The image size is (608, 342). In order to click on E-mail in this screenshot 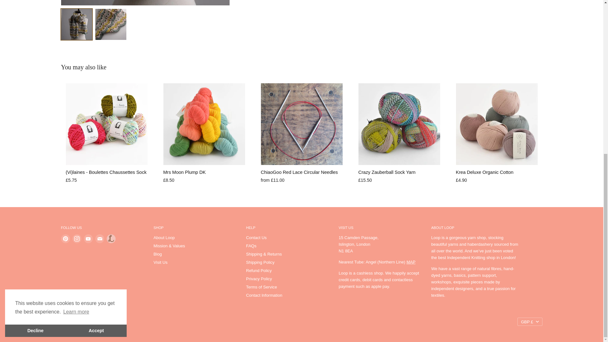, I will do `click(99, 239)`.